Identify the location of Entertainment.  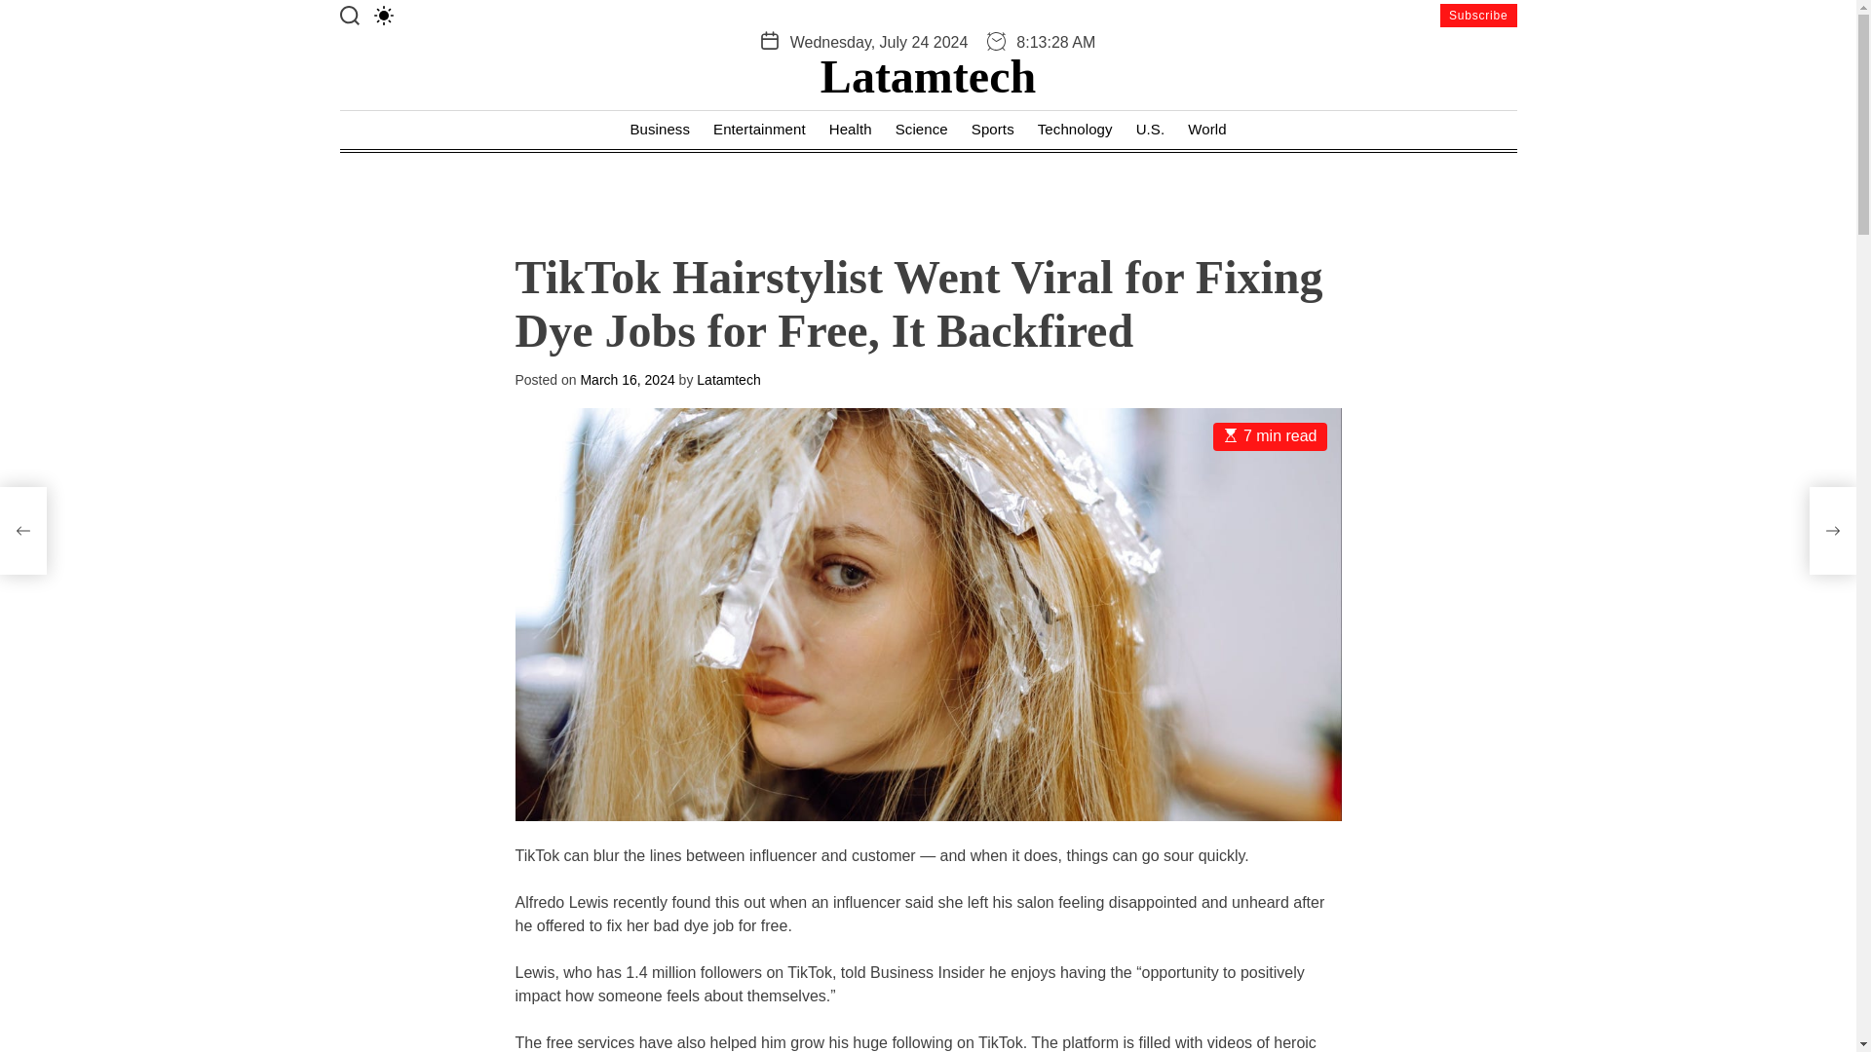
(759, 131).